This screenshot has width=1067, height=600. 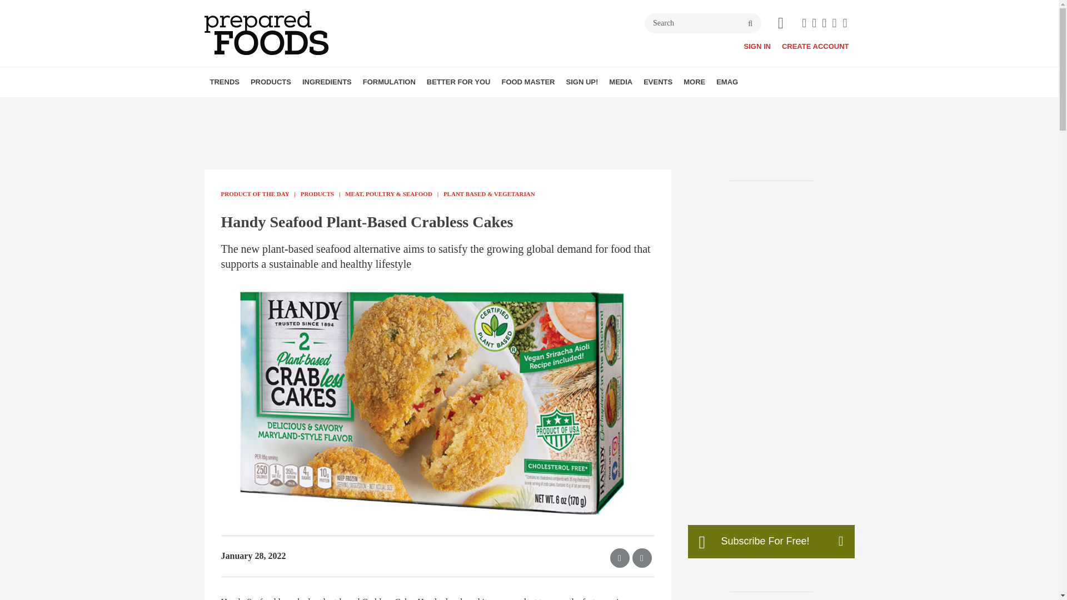 I want to click on CANNABIS, so click(x=331, y=106).